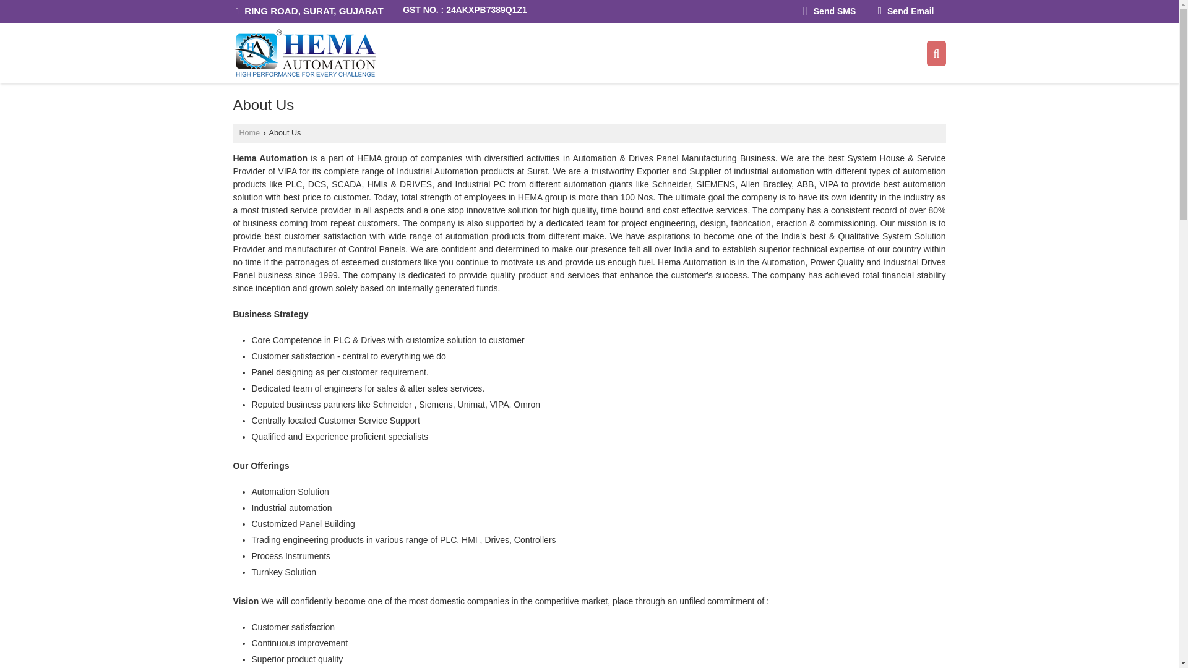 The height and width of the screenshot is (668, 1188). I want to click on Hema Automation, so click(304, 53).